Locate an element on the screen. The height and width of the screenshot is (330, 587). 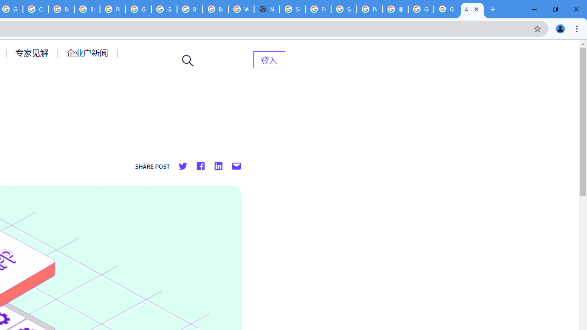
Share on facebook is located at coordinates (200, 166).